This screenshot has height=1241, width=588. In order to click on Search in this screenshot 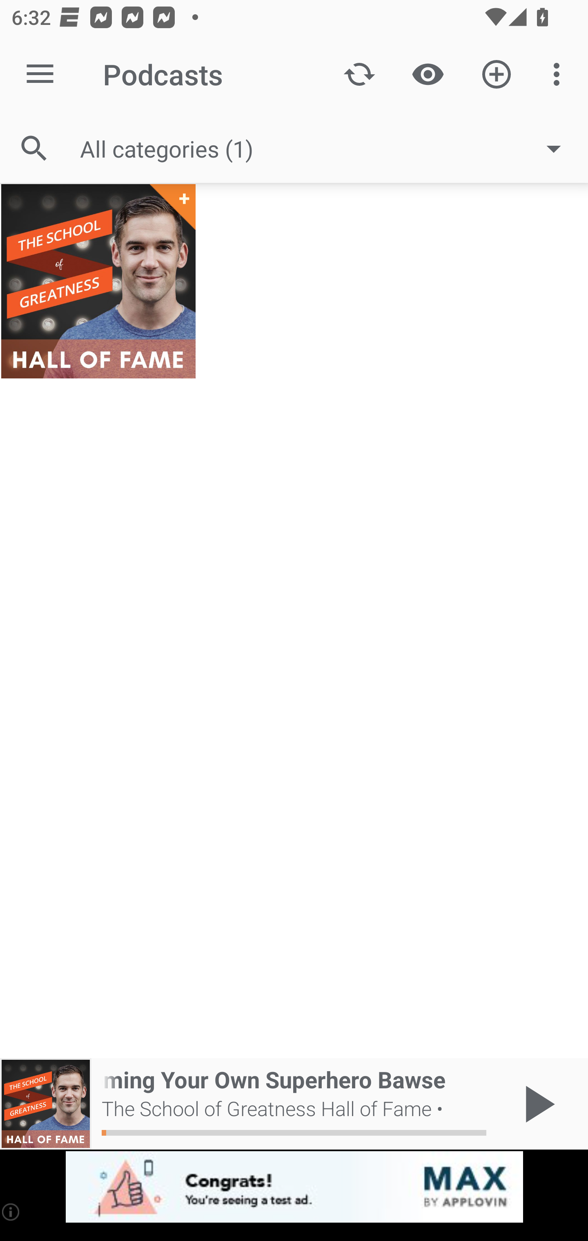, I will do `click(34, 148)`.